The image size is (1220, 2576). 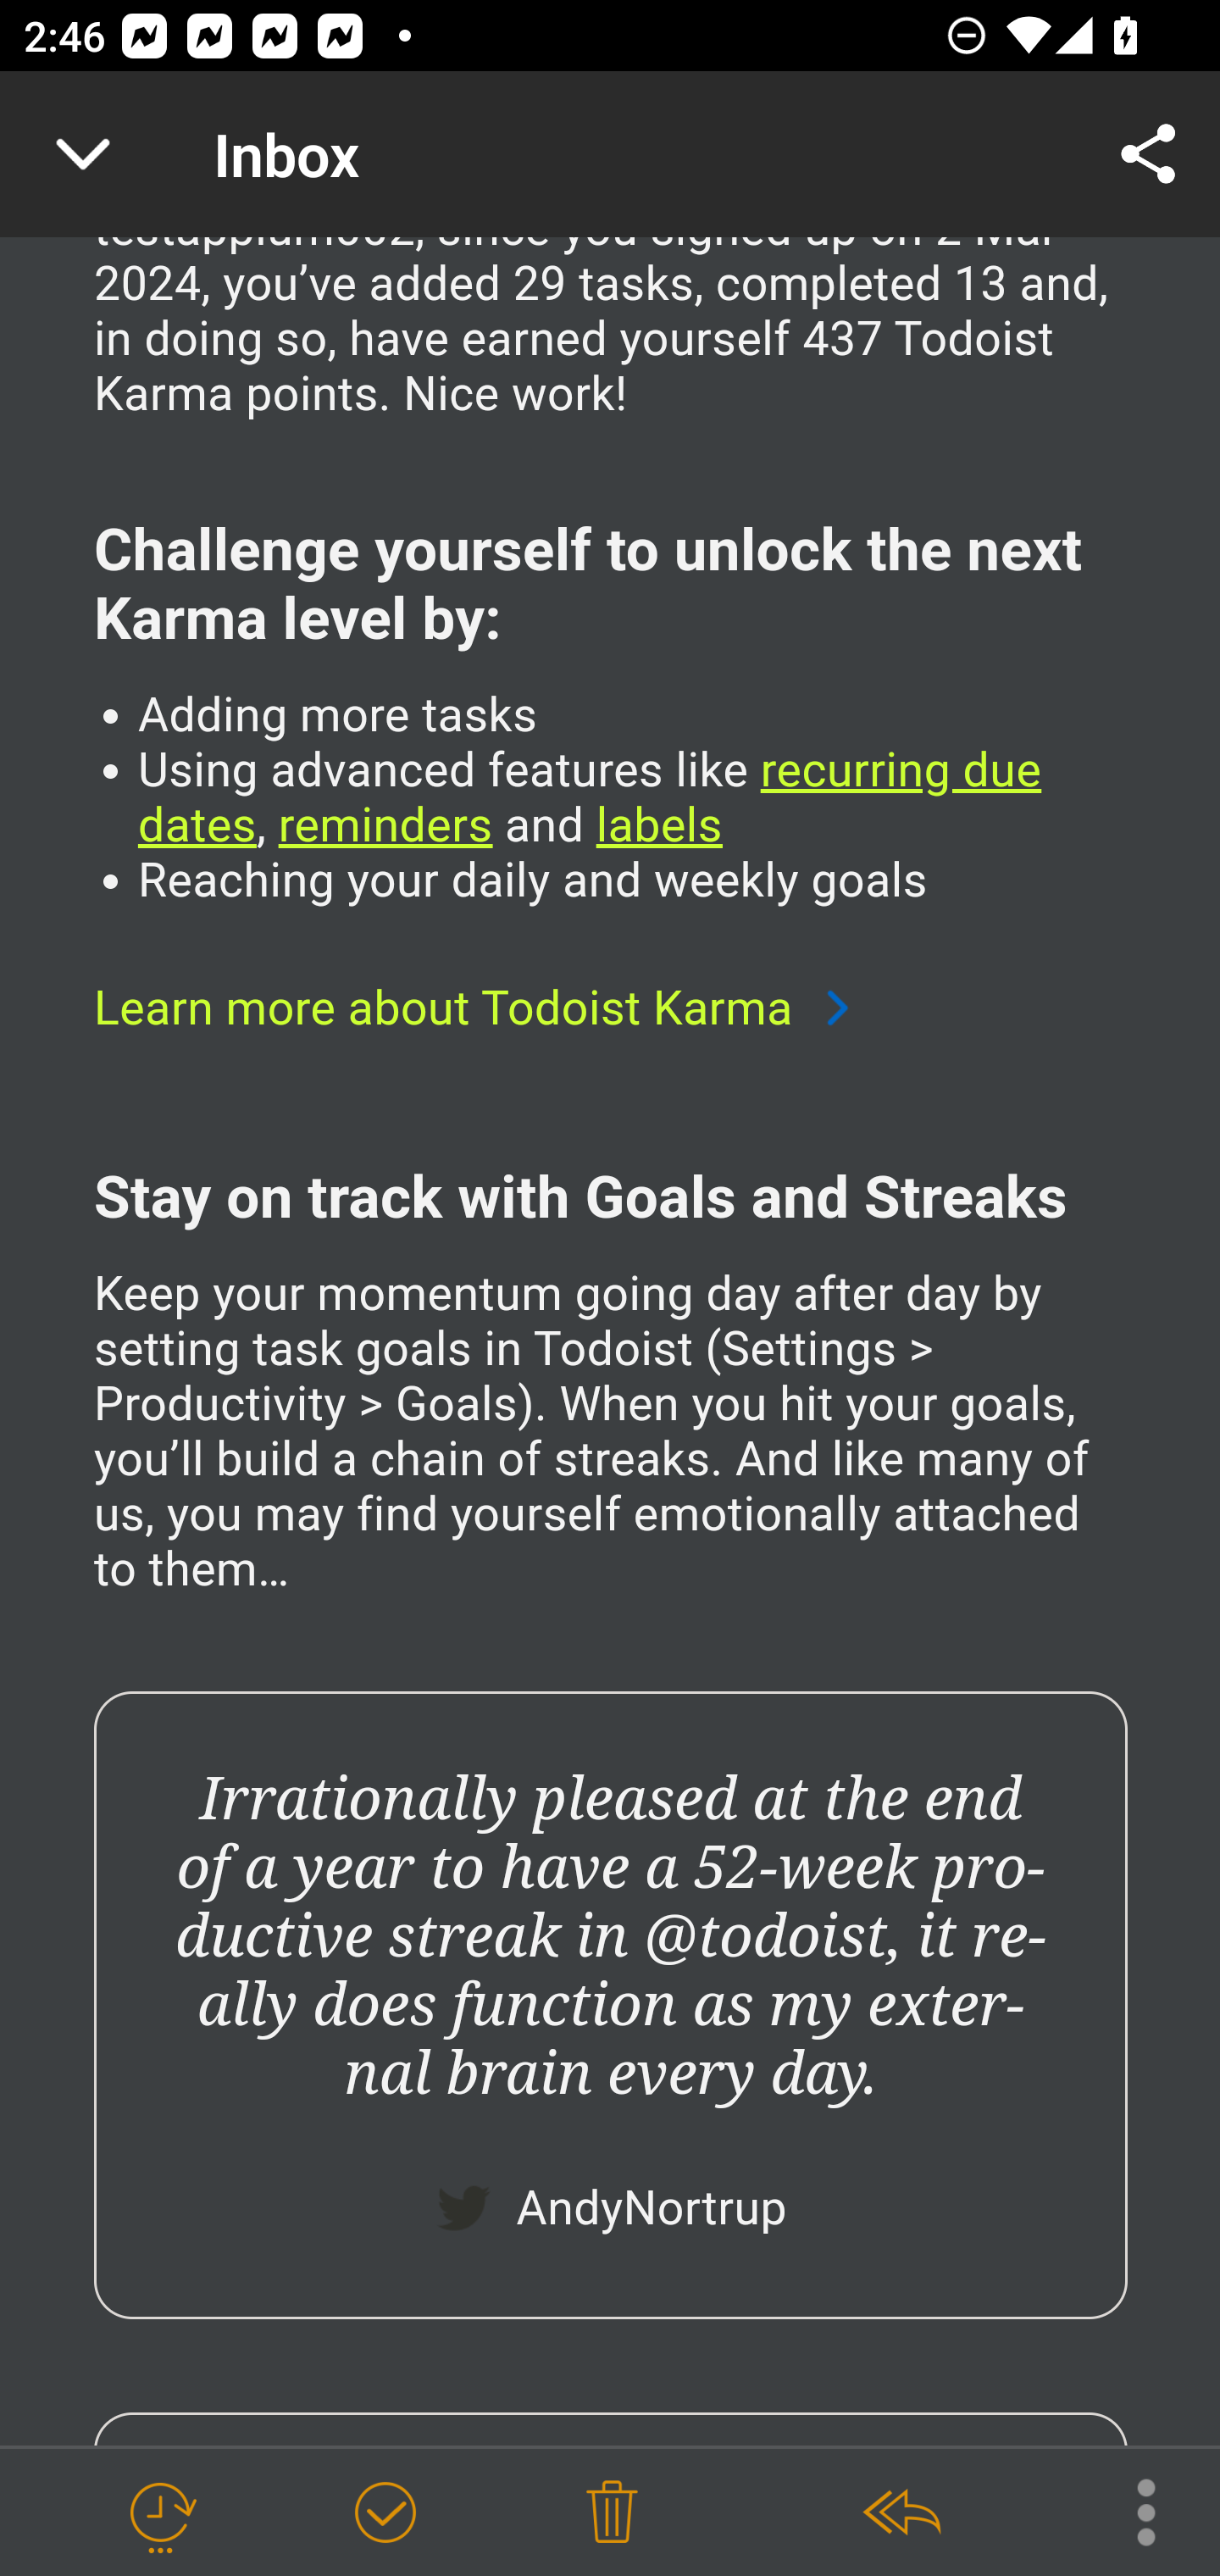 I want to click on labels, so click(x=657, y=828).